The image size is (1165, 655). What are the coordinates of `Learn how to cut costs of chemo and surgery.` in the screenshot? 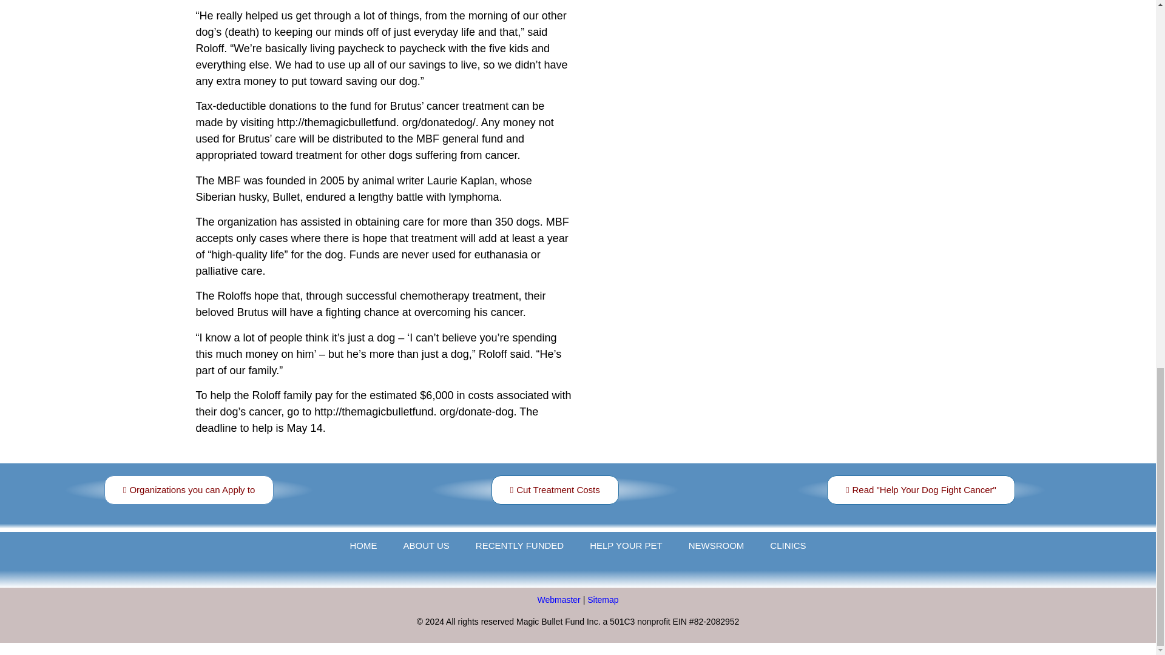 It's located at (555, 490).